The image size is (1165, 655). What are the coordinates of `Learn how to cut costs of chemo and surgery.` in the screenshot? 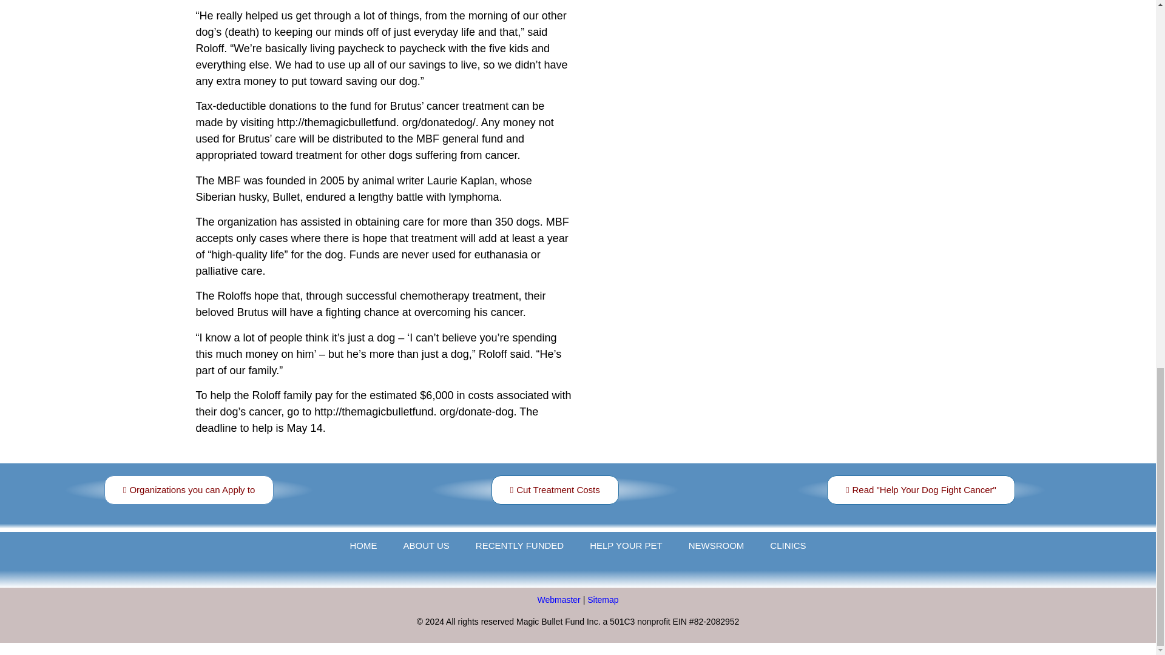 It's located at (555, 490).